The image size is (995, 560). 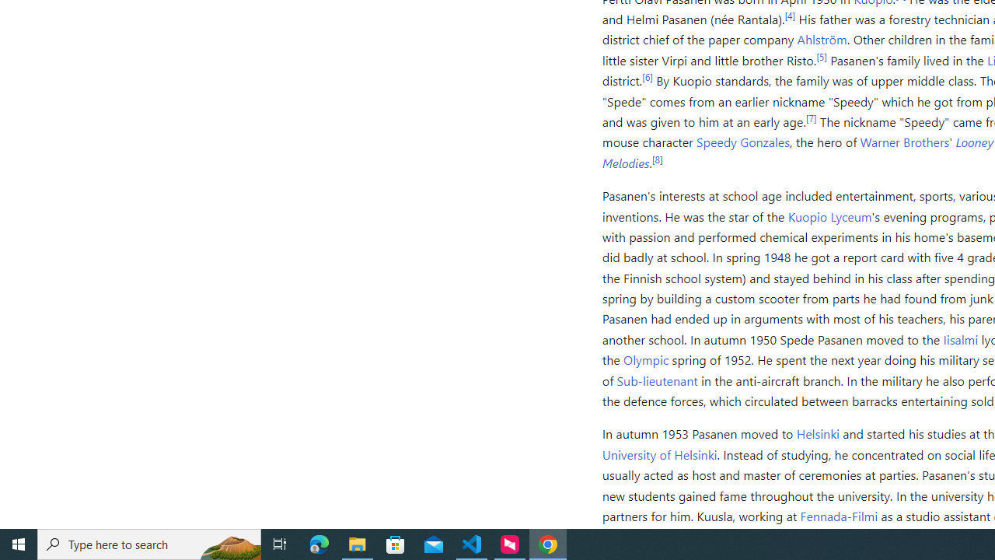 I want to click on [7], so click(x=810, y=117).